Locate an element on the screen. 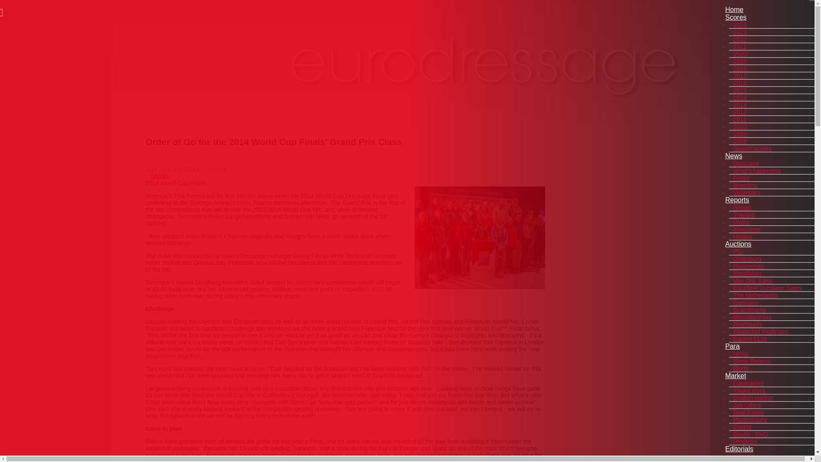 The height and width of the screenshot is (462, 821). Focus is located at coordinates (741, 178).